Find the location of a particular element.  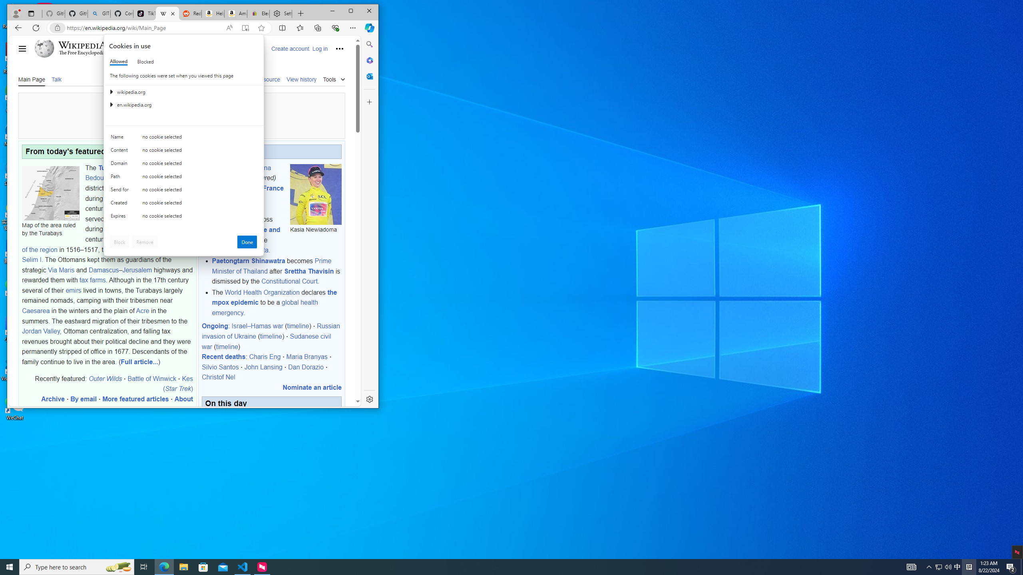

Expires is located at coordinates (121, 218).